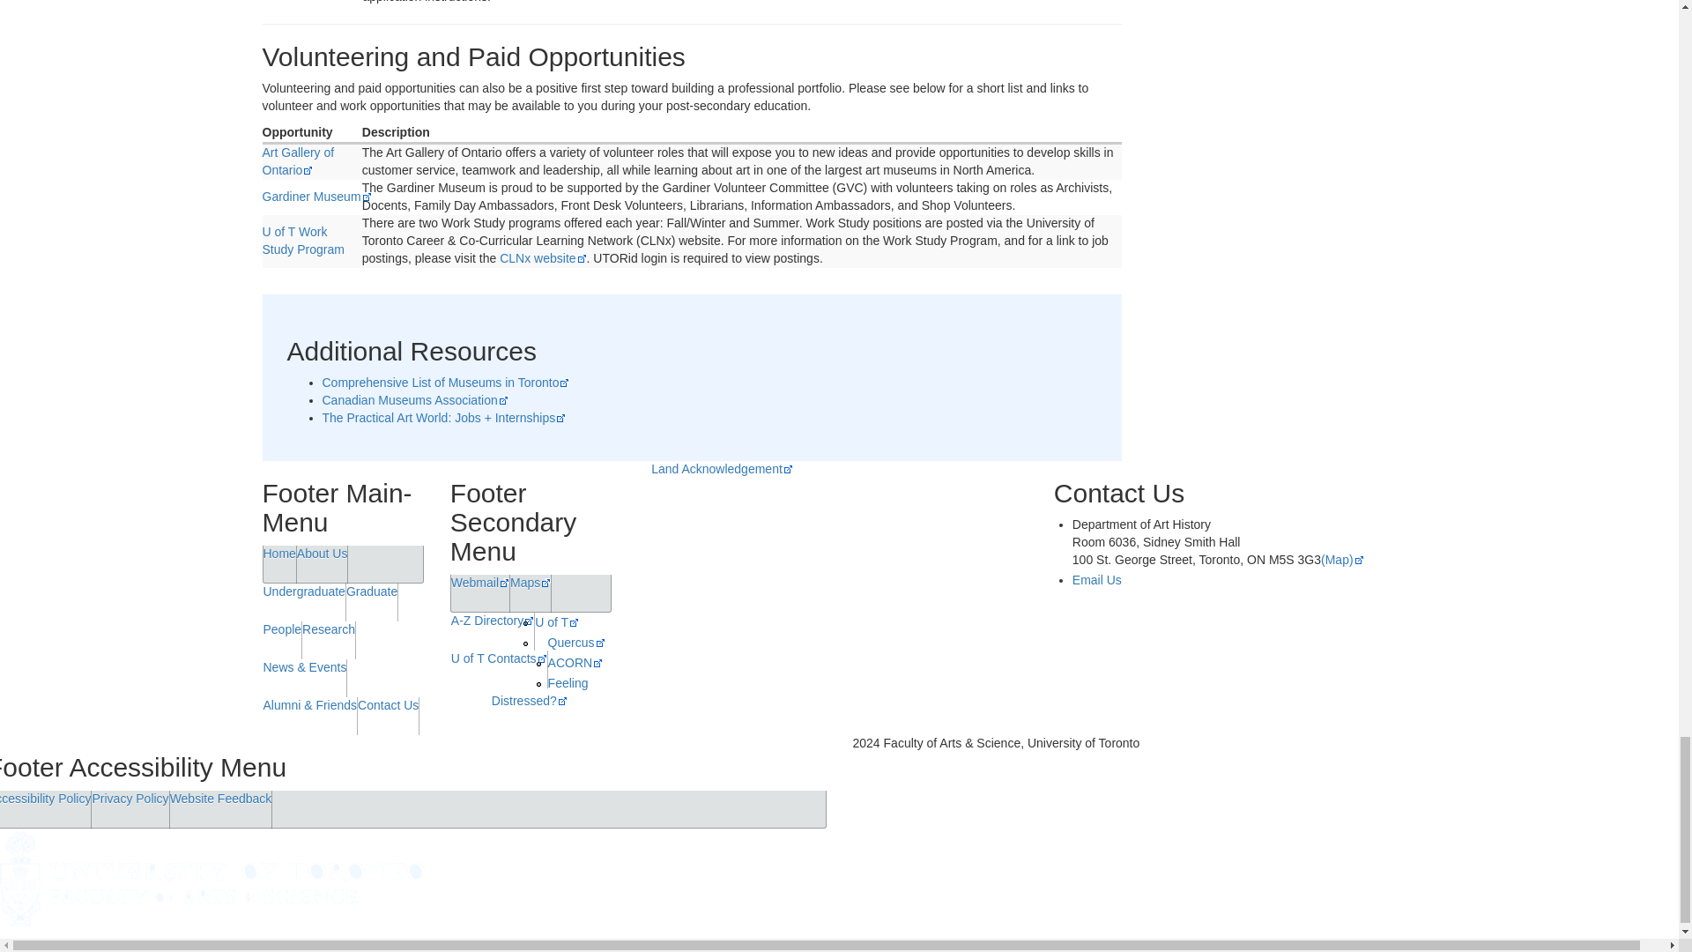 The image size is (1692, 952). Describe the element at coordinates (1118, 636) in the screenshot. I see `Find us on Facebook` at that location.